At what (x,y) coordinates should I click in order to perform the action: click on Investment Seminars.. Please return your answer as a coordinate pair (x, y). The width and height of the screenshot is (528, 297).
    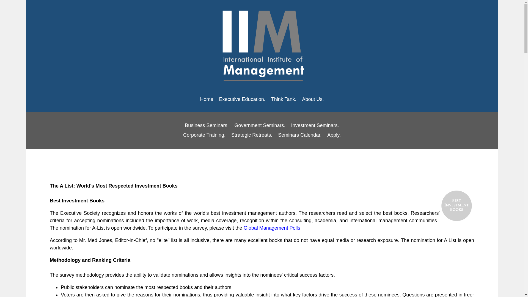
    Looking at the image, I should click on (315, 125).